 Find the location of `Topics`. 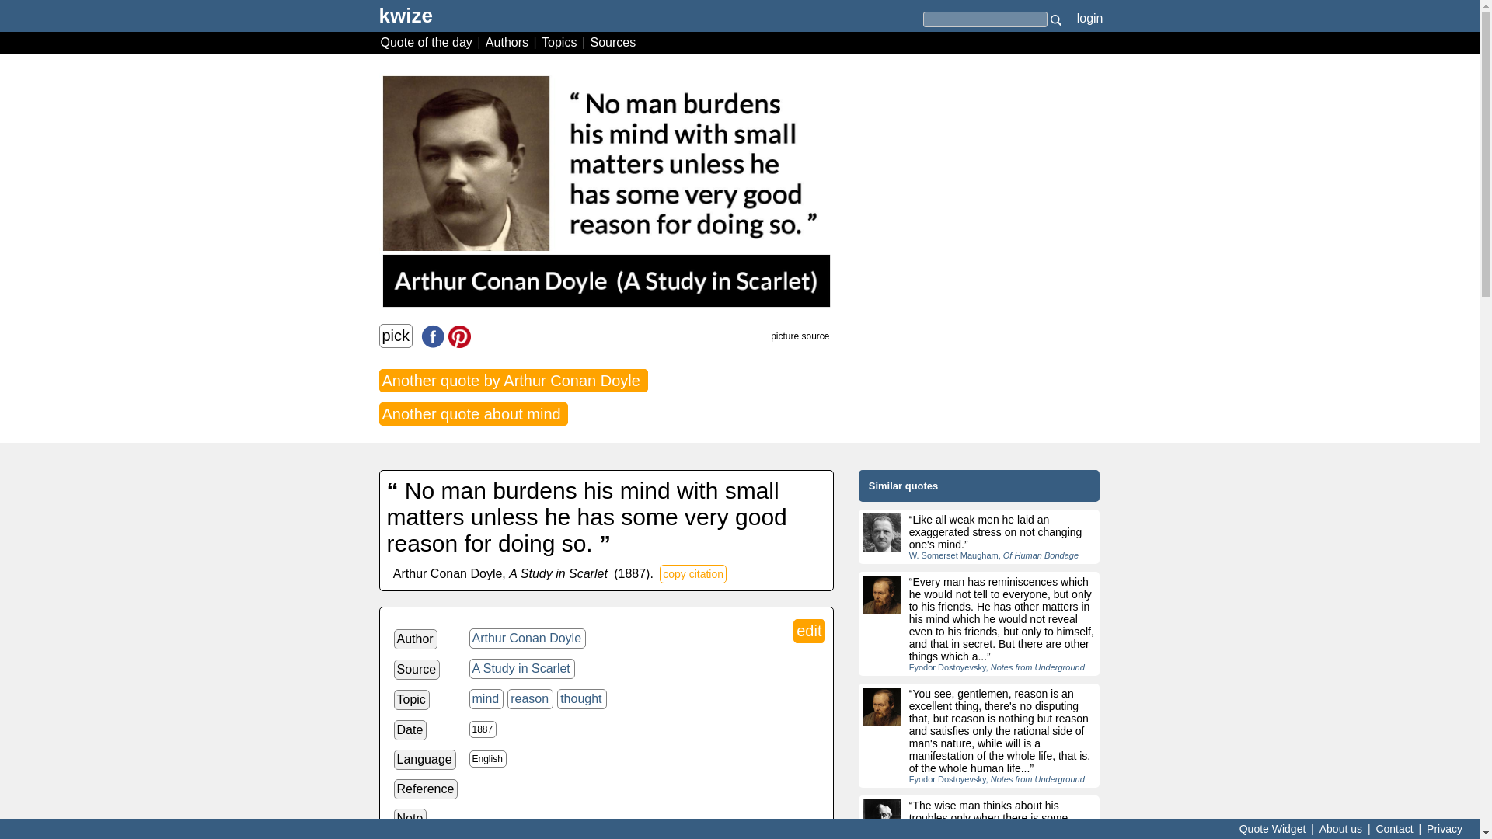

Topics is located at coordinates (561, 42).